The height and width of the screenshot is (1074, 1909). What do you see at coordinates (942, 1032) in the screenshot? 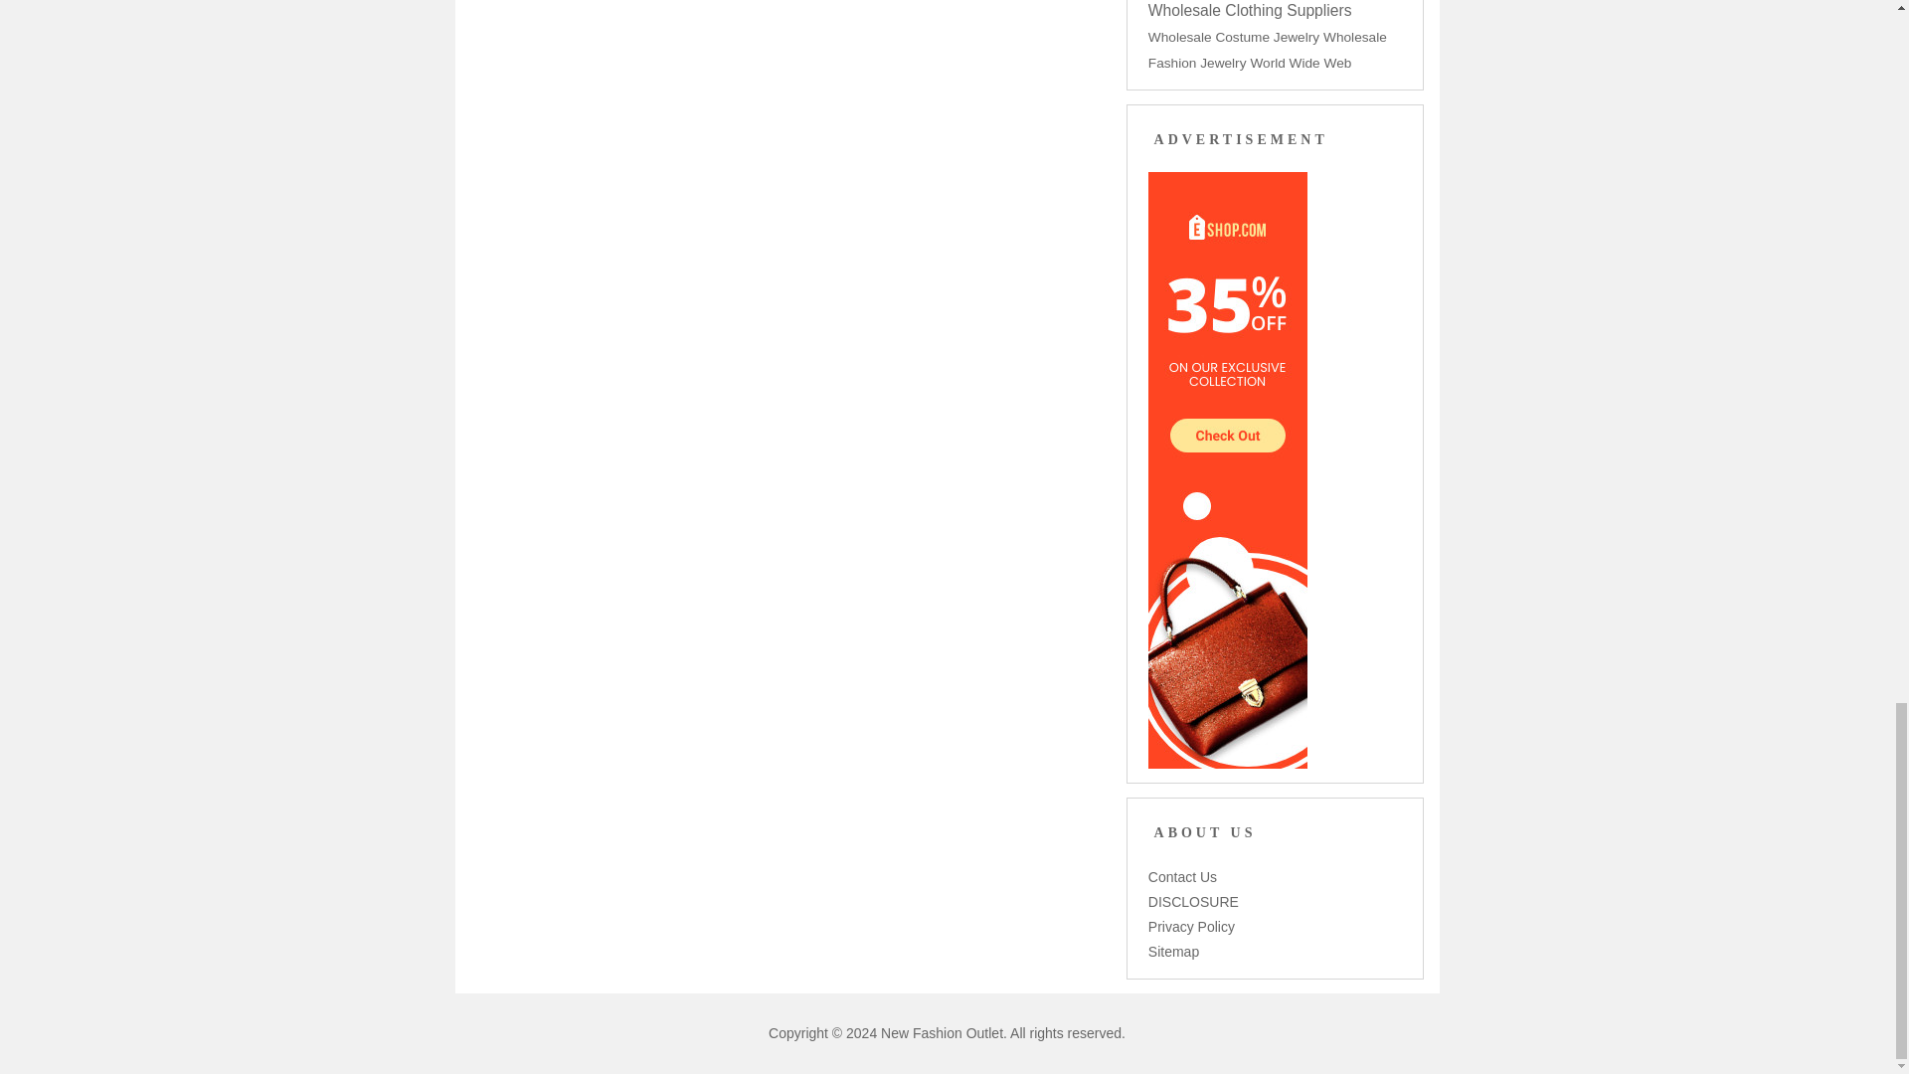
I see `New Fashion Outlet` at bounding box center [942, 1032].